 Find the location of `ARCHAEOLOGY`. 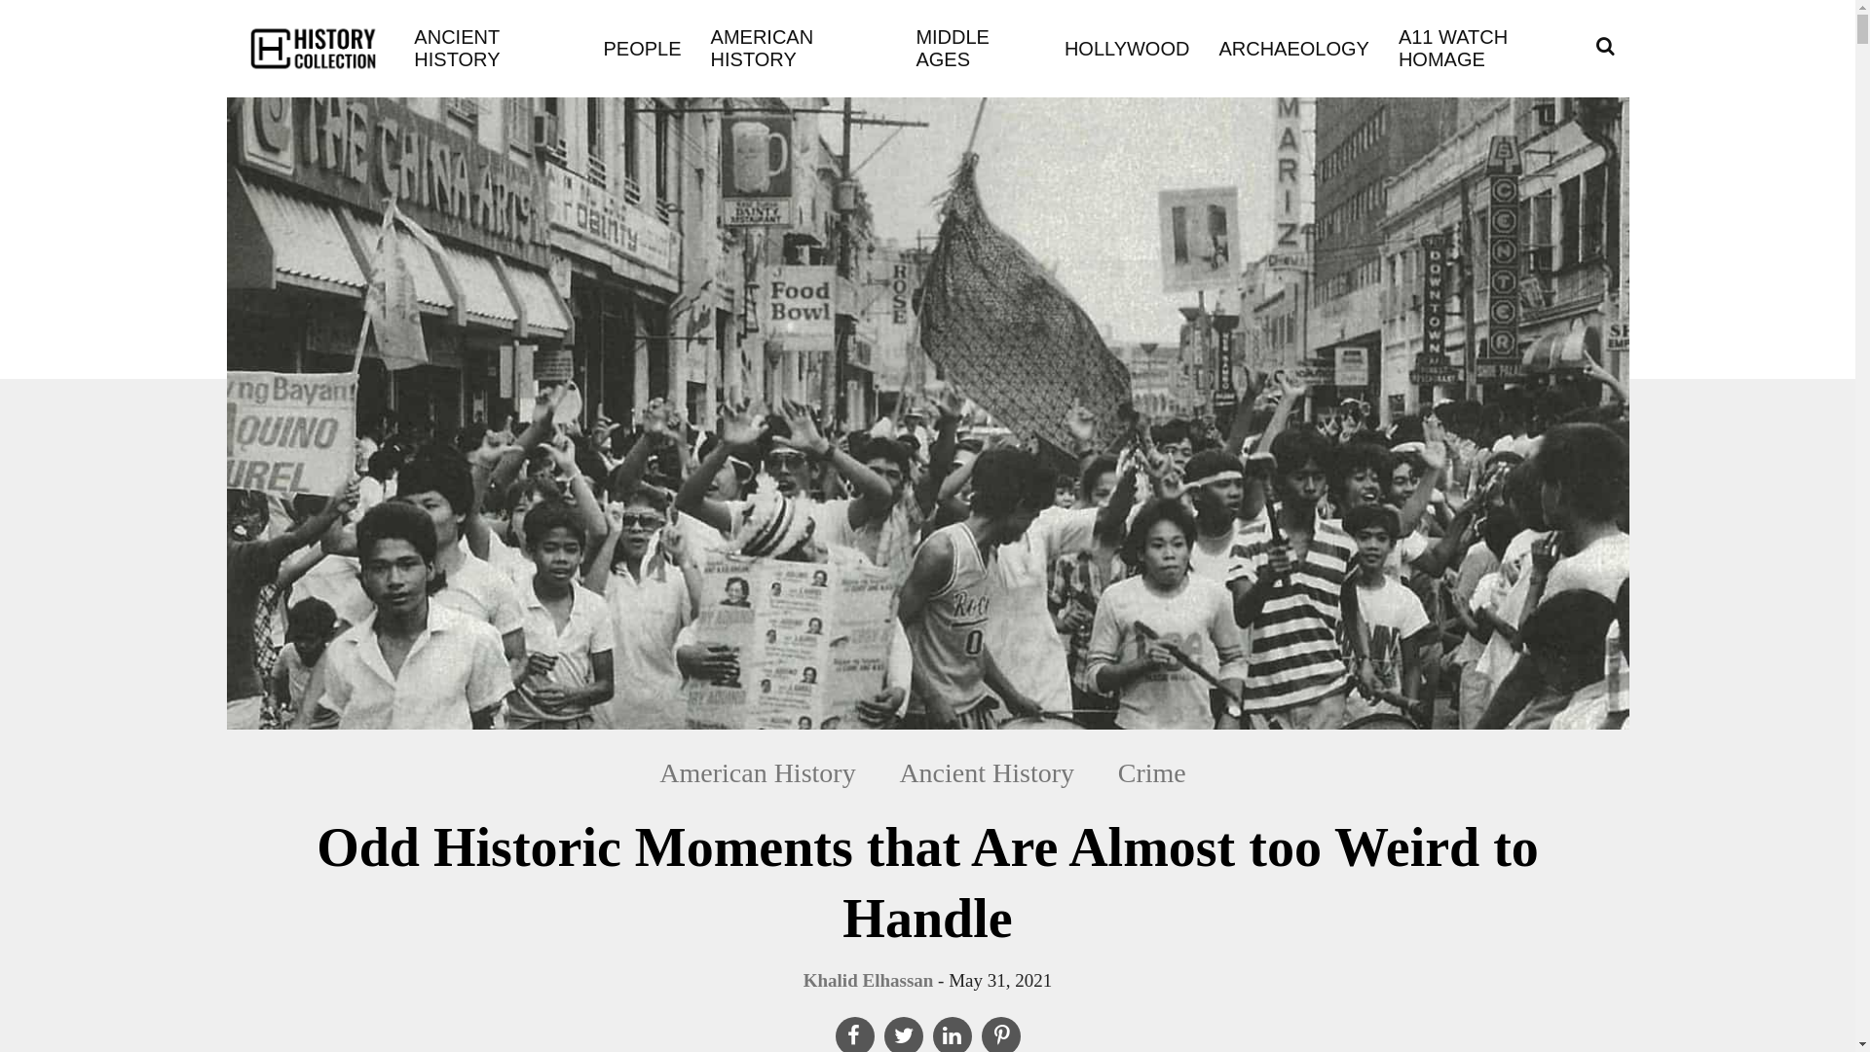

ARCHAEOLOGY is located at coordinates (1293, 47).